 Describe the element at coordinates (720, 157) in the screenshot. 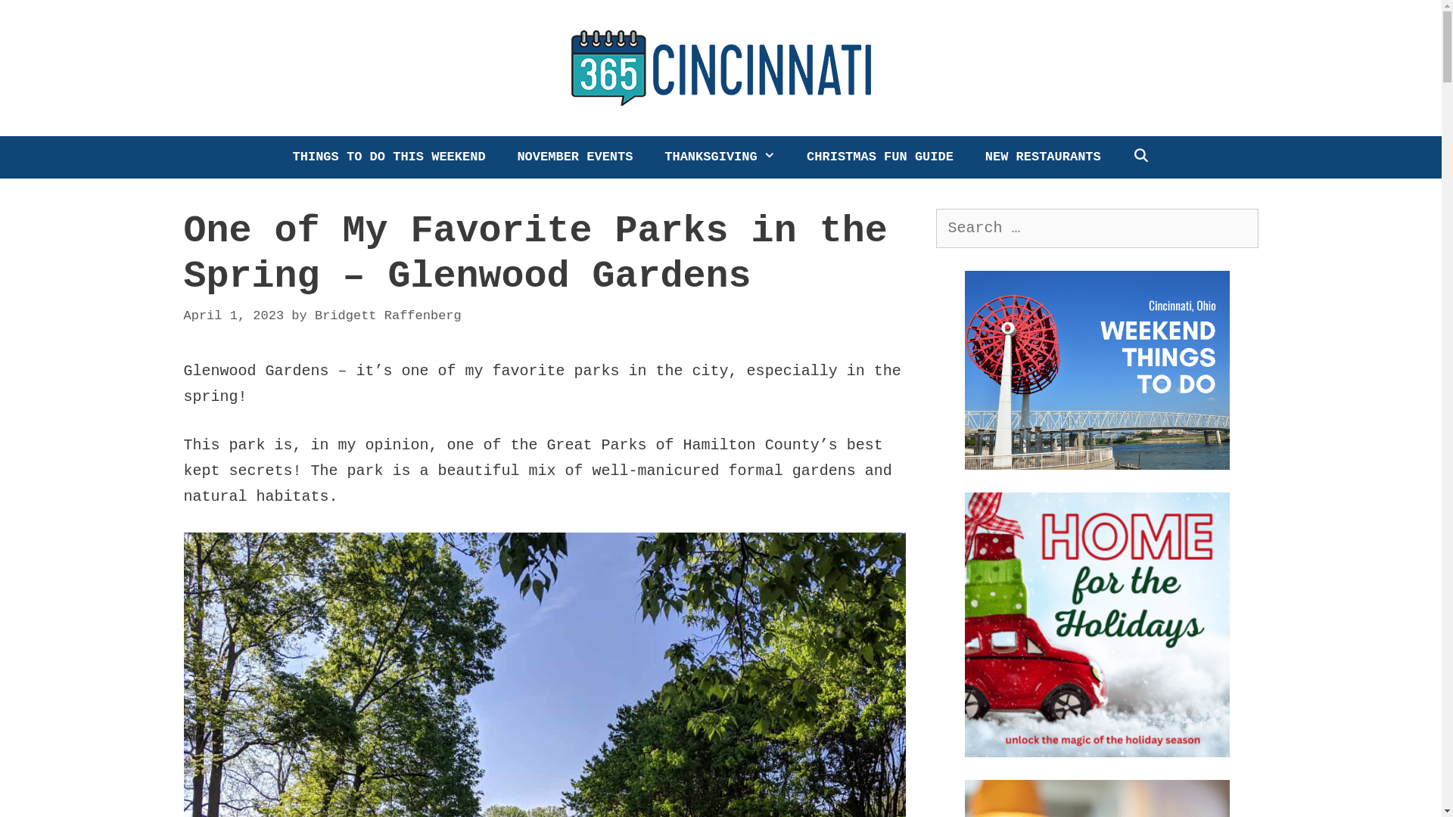

I see `THANKSGIVING` at that location.